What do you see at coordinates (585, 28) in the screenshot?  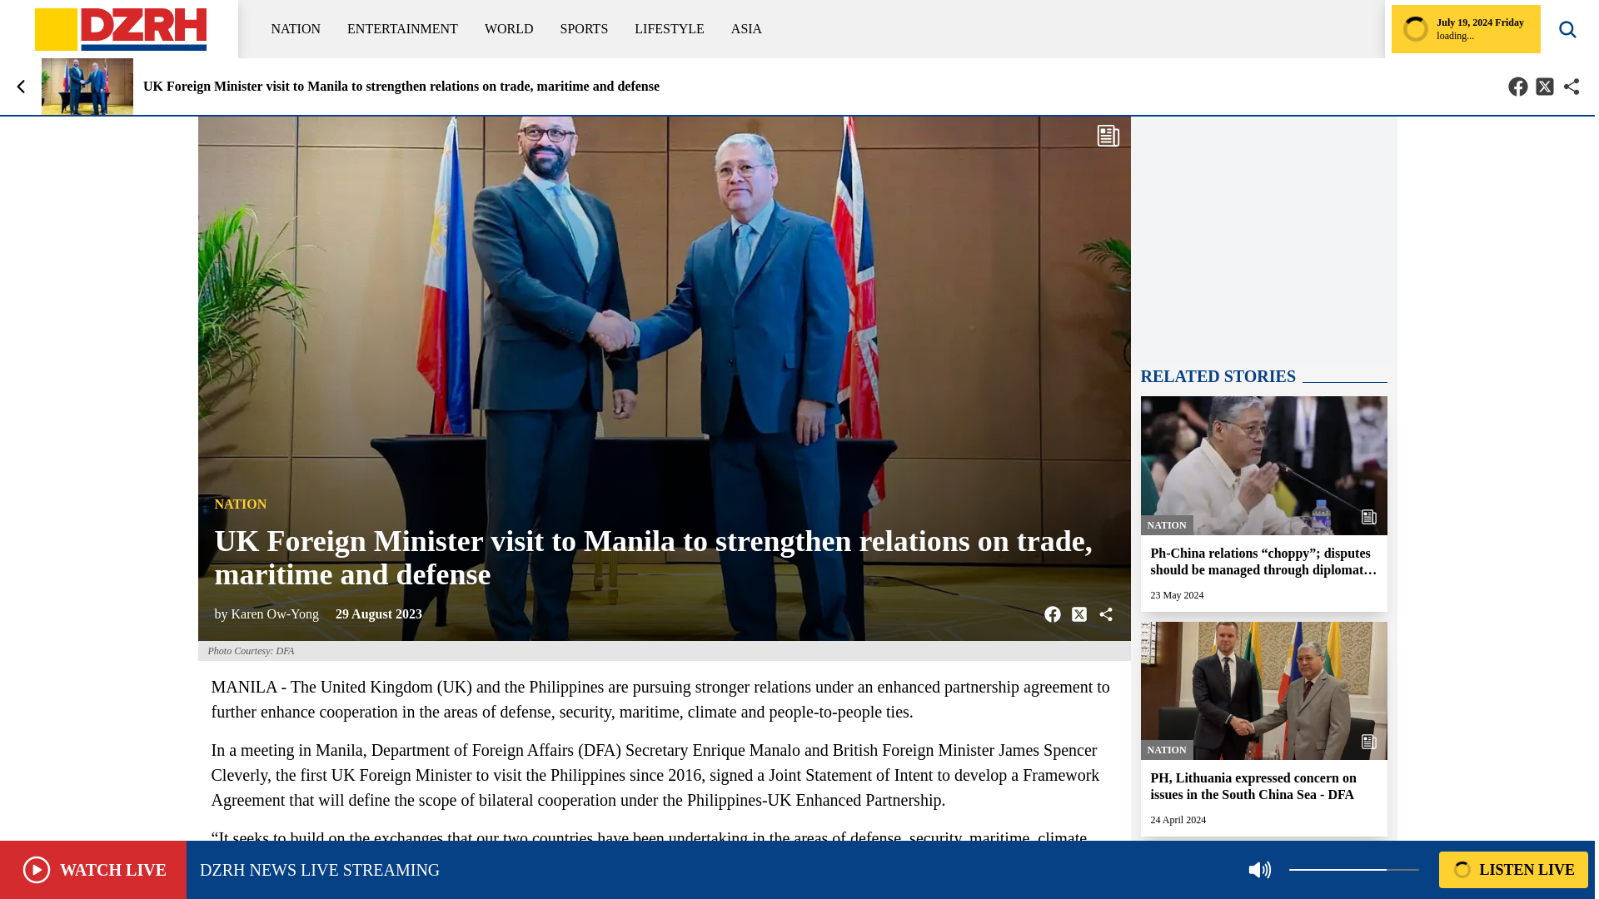 I see `SPORTS` at bounding box center [585, 28].